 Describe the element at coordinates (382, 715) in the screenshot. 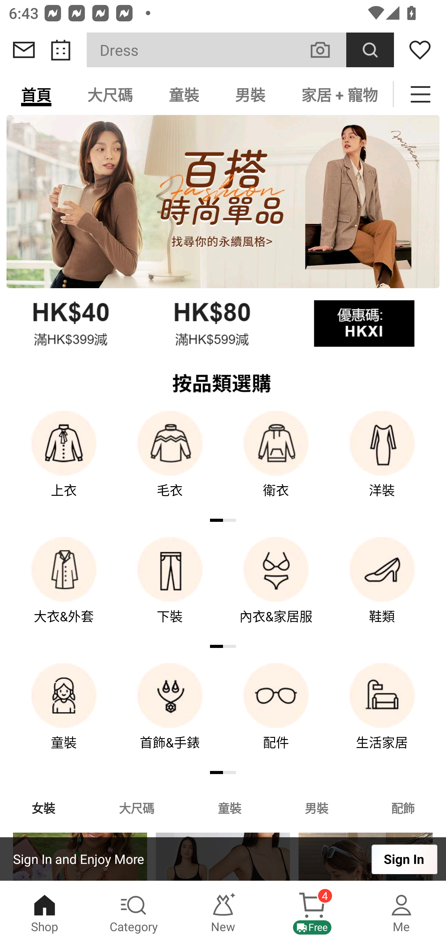

I see `生活家居` at that location.